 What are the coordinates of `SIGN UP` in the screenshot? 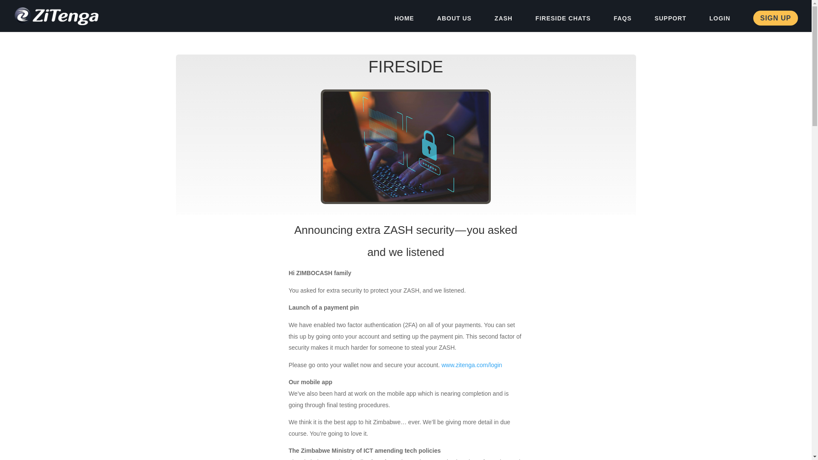 It's located at (775, 18).